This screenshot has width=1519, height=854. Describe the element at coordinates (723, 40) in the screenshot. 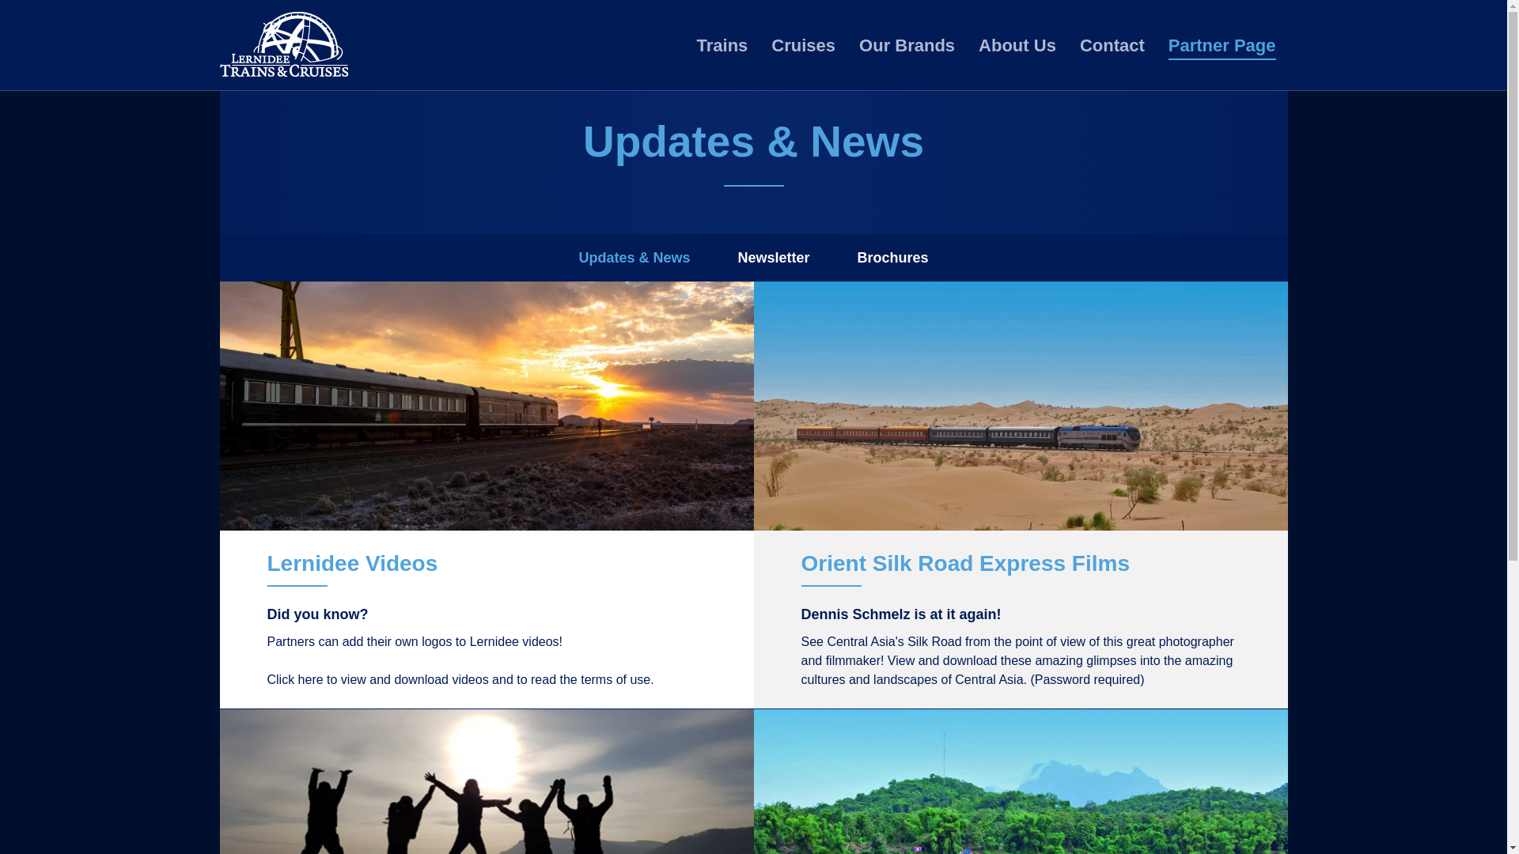

I see `Trains` at that location.